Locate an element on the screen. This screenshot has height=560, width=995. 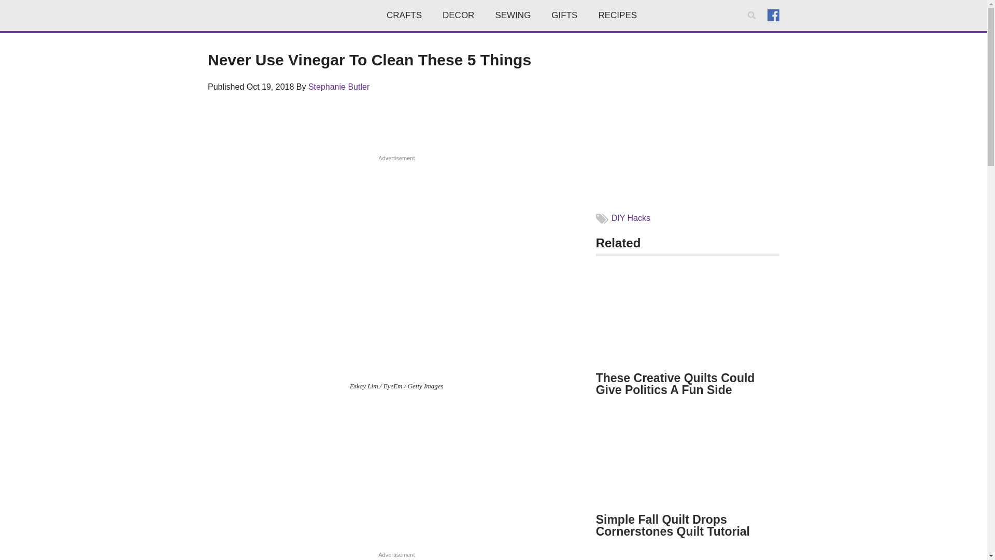
These Creative Quilts Could Give Politics A Fun Side is located at coordinates (676, 384).